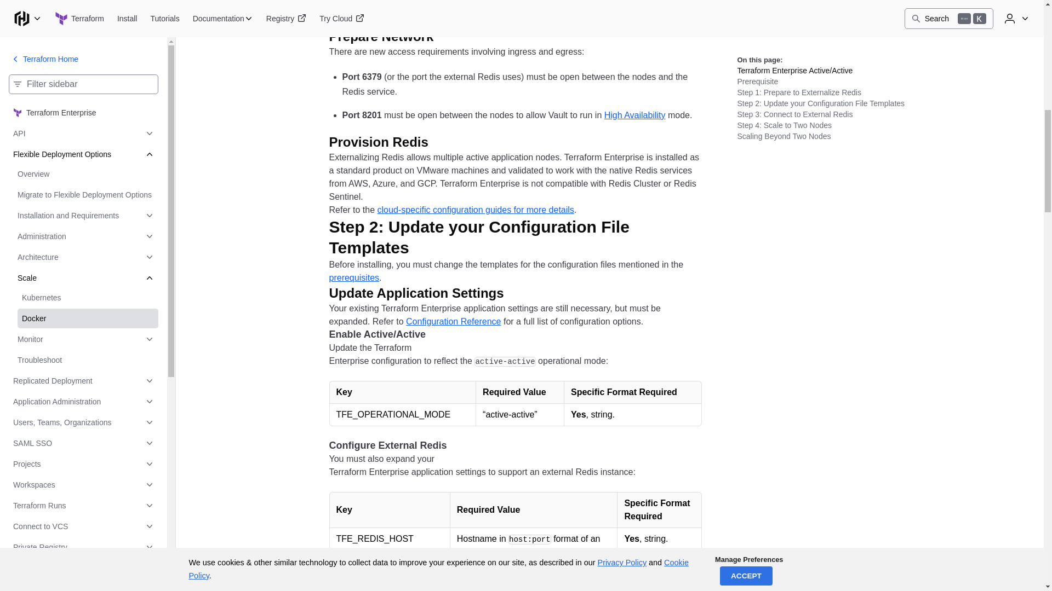  Describe the element at coordinates (387, 142) in the screenshot. I see `Provision Redis` at that location.